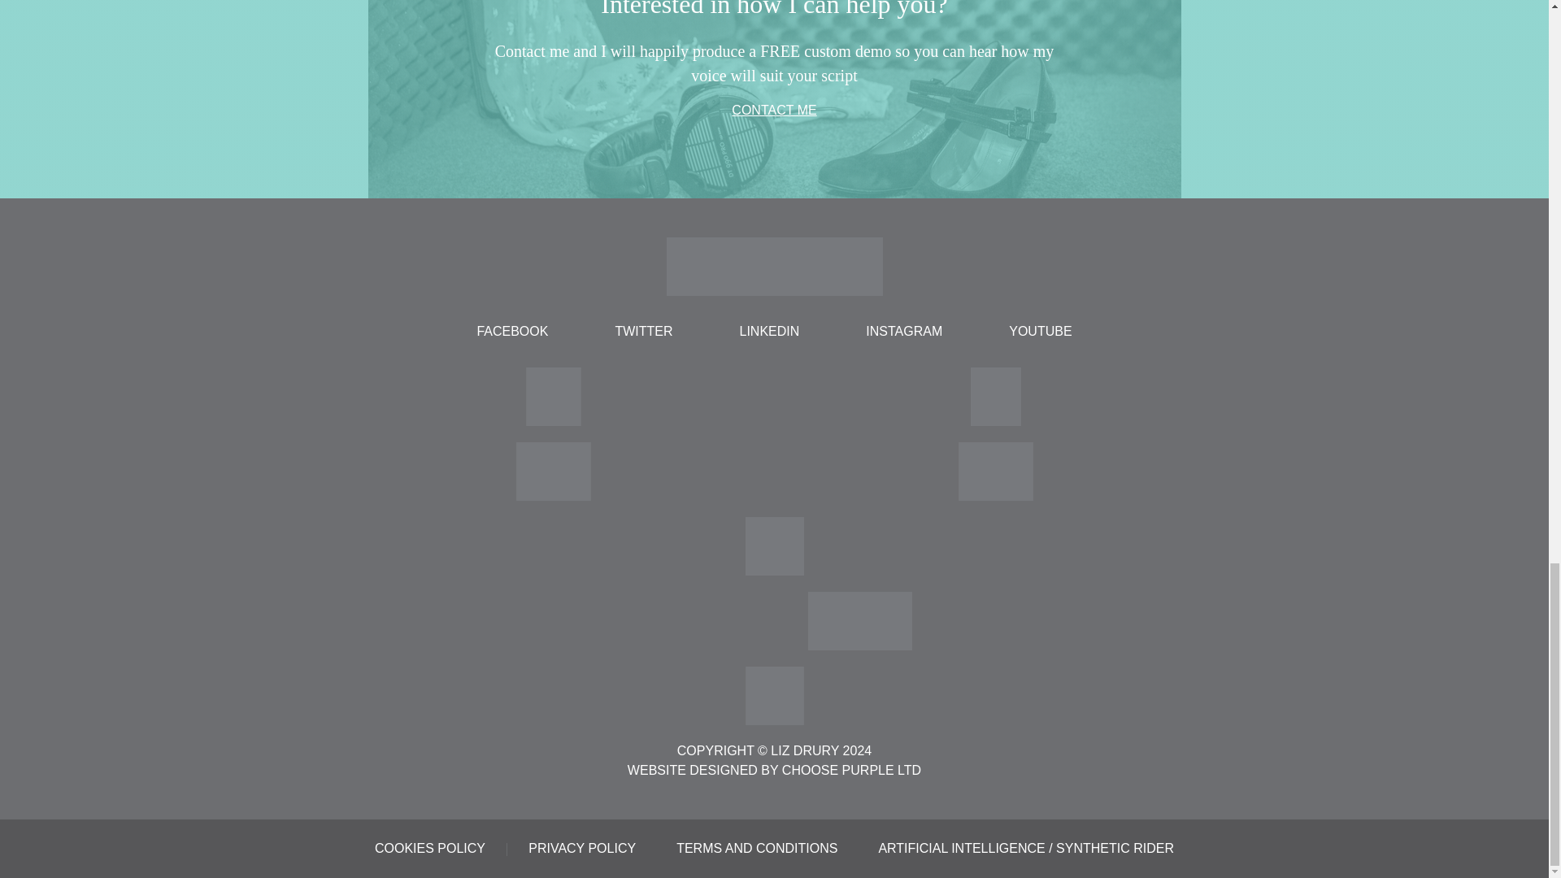 The image size is (1561, 878). I want to click on CONTACT ME, so click(774, 110).